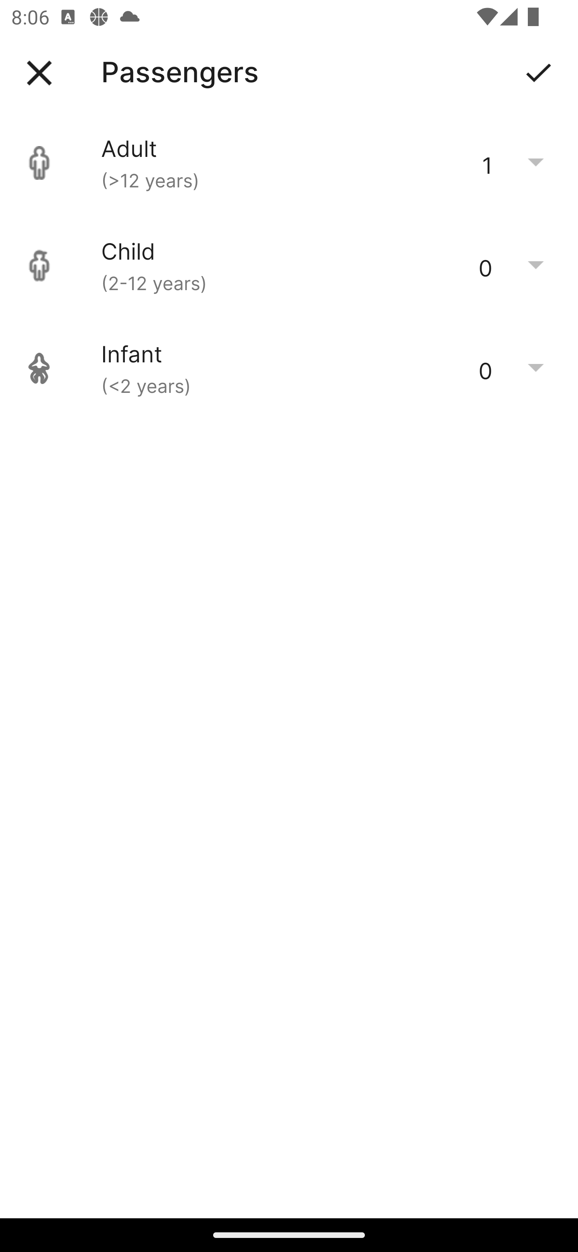 The image size is (578, 1252). I want to click on Child (2-12 years) 0, so click(289, 266).